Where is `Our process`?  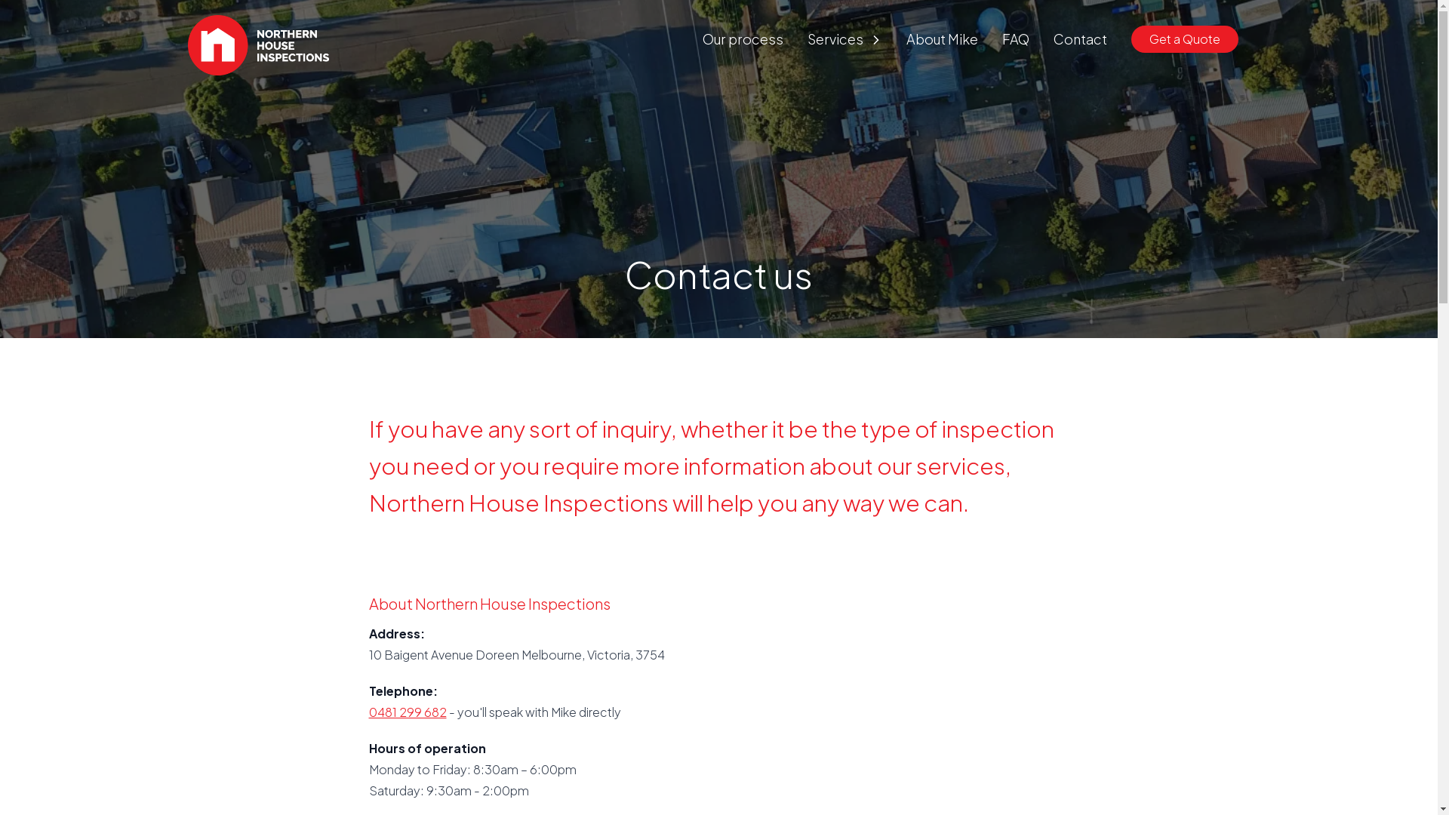
Our process is located at coordinates (743, 39).